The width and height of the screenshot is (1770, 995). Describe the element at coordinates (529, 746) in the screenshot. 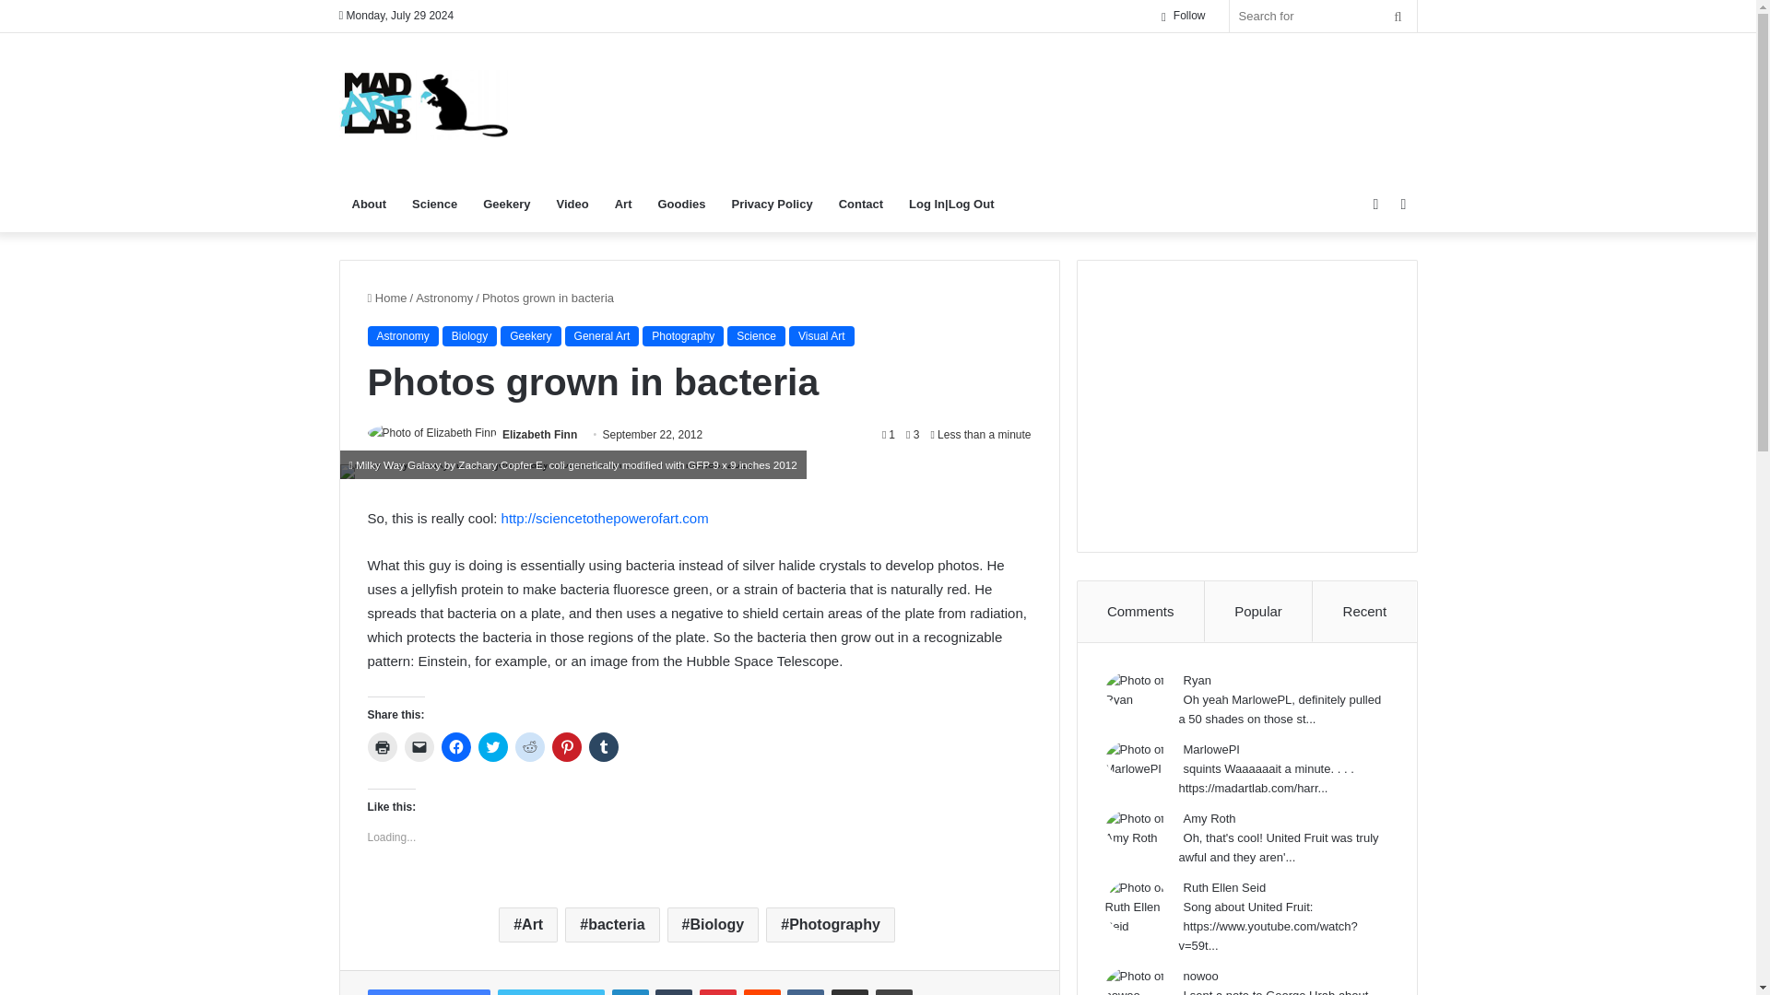

I see `Click to share on Reddit` at that location.